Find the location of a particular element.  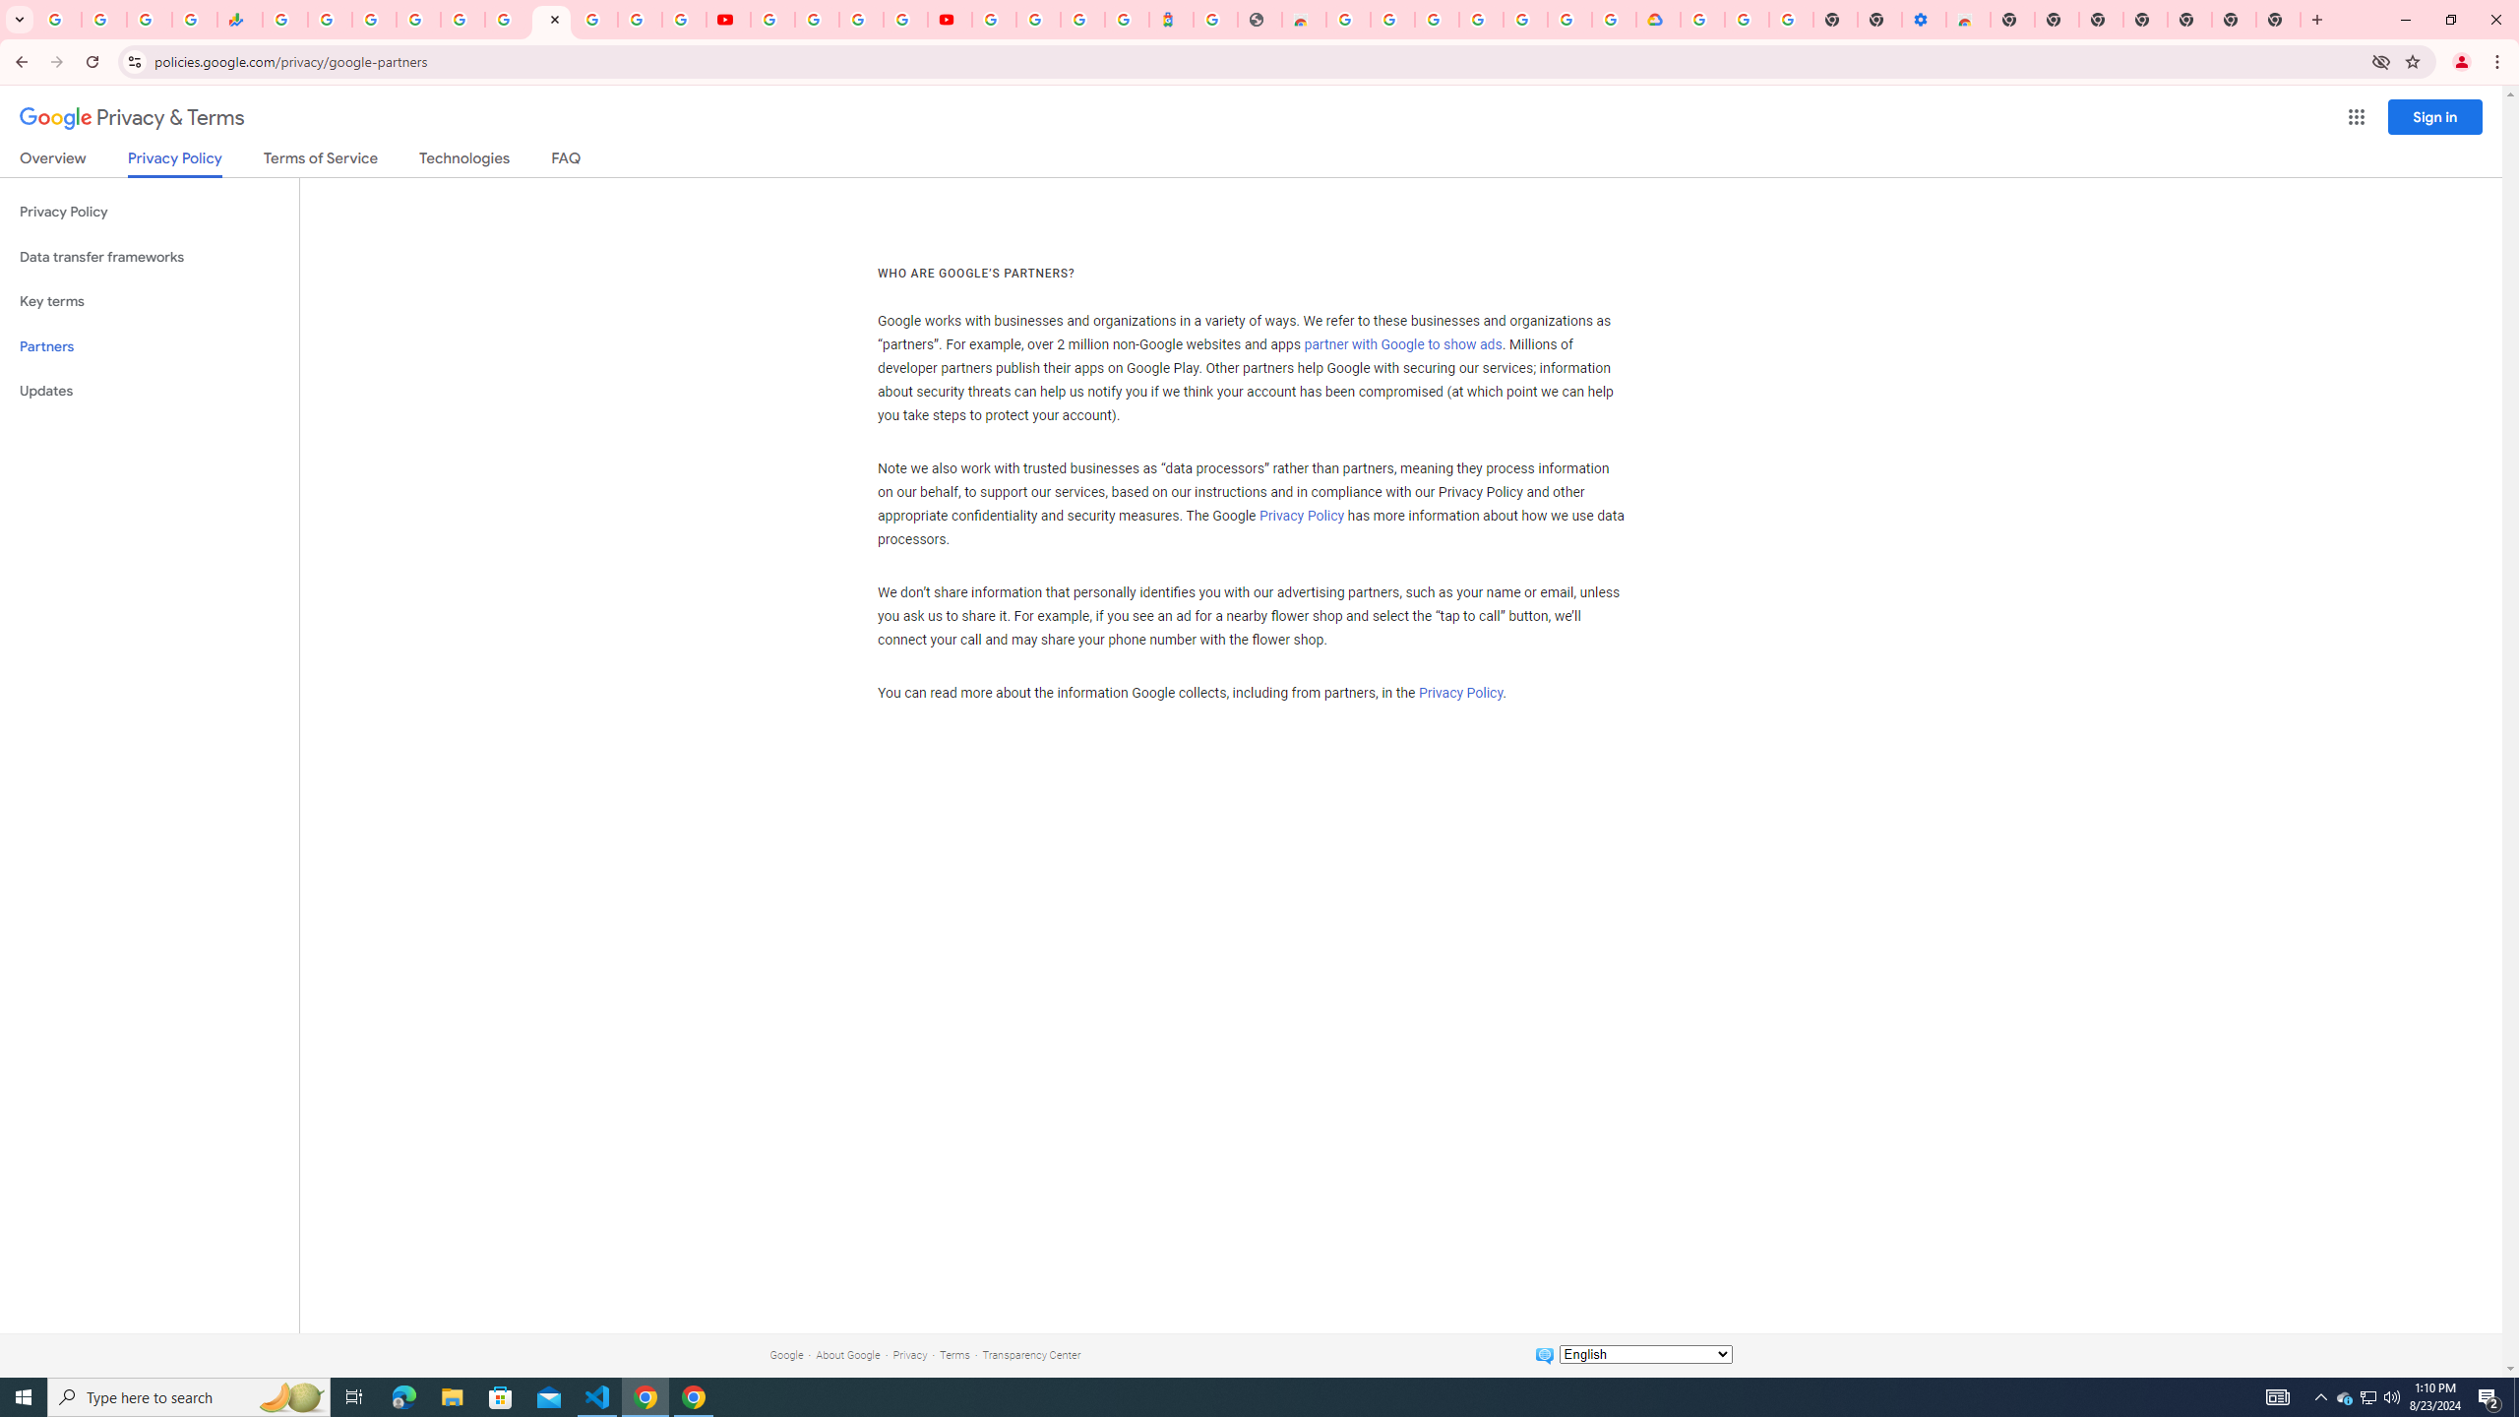

Create your Google Account is located at coordinates (861, 20).